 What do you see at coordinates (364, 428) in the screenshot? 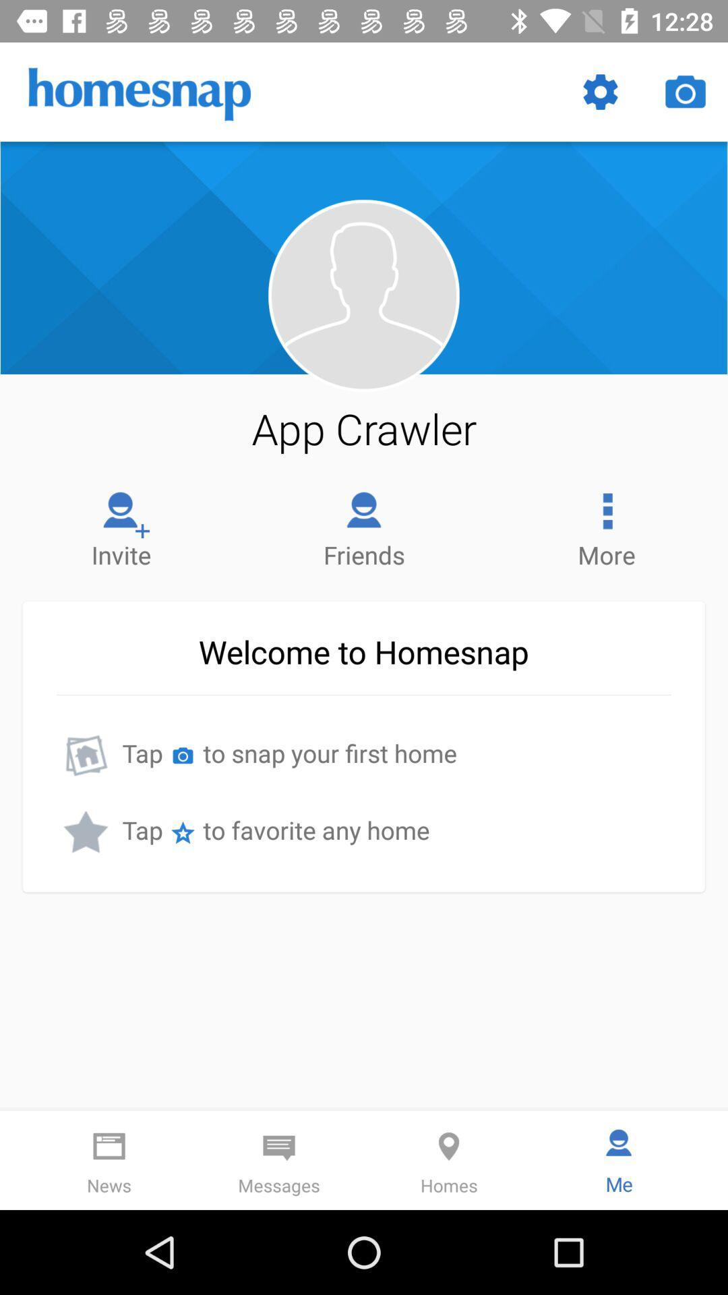
I see `turn on the icon above invite icon` at bounding box center [364, 428].